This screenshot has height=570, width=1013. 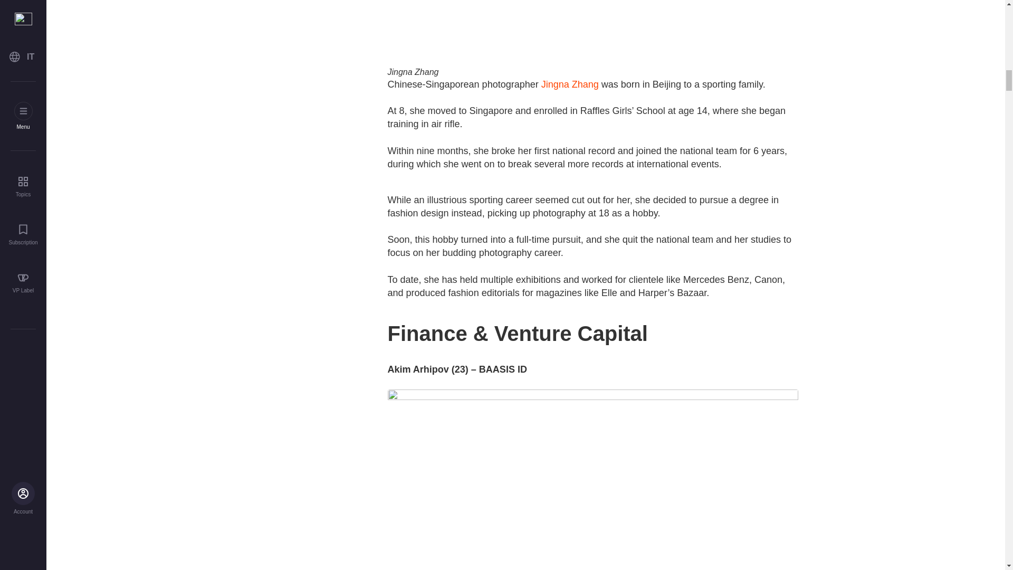 What do you see at coordinates (570, 84) in the screenshot?
I see `Jingna Zhang` at bounding box center [570, 84].